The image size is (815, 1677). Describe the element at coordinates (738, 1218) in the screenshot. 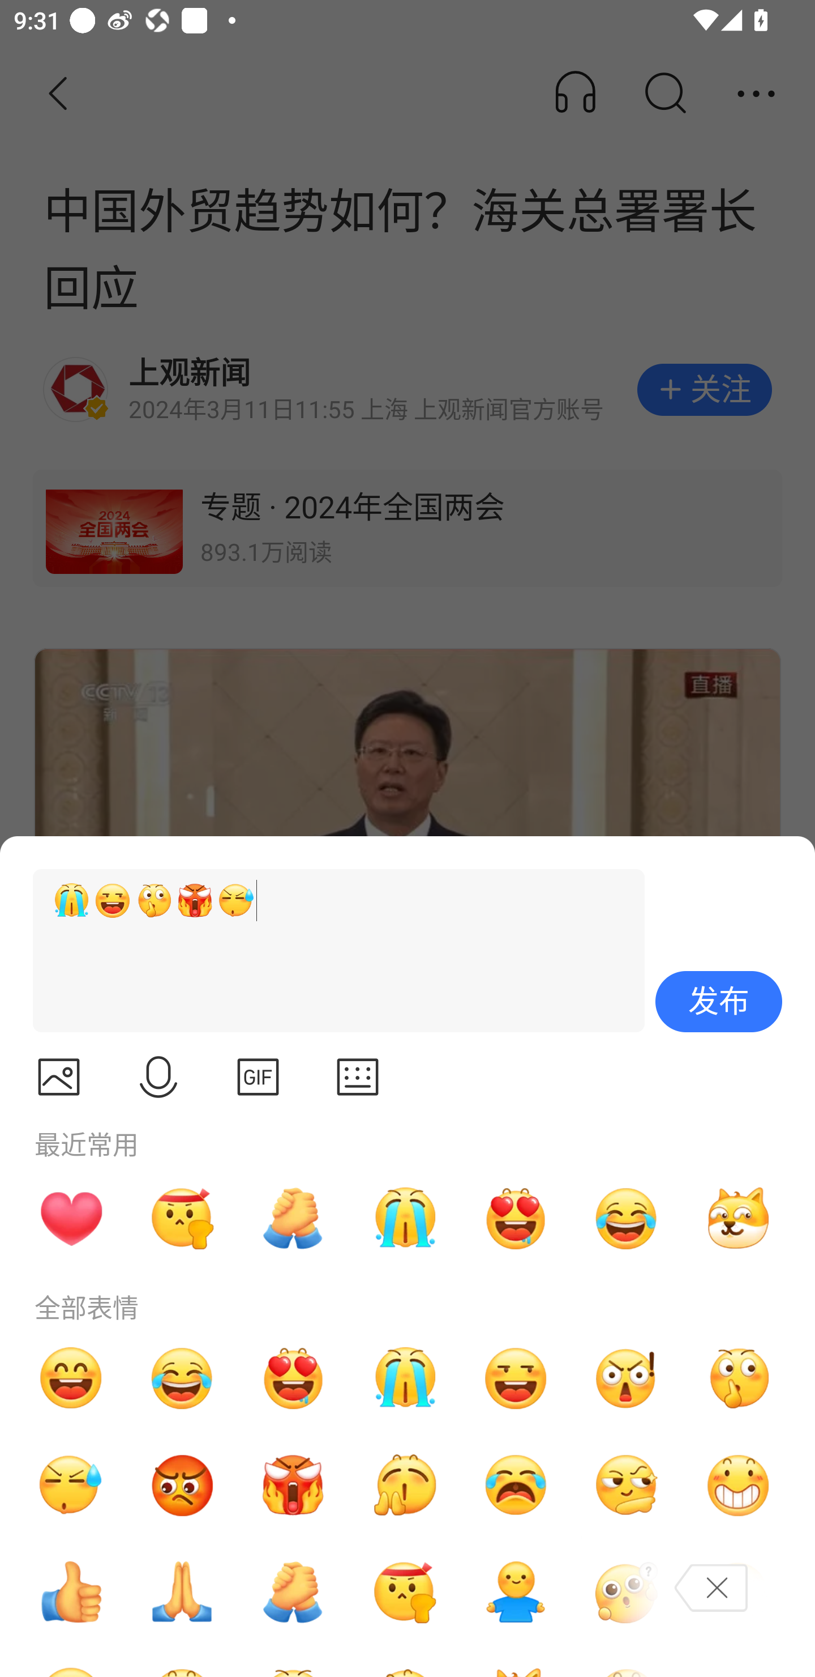

I see `奸笑` at that location.